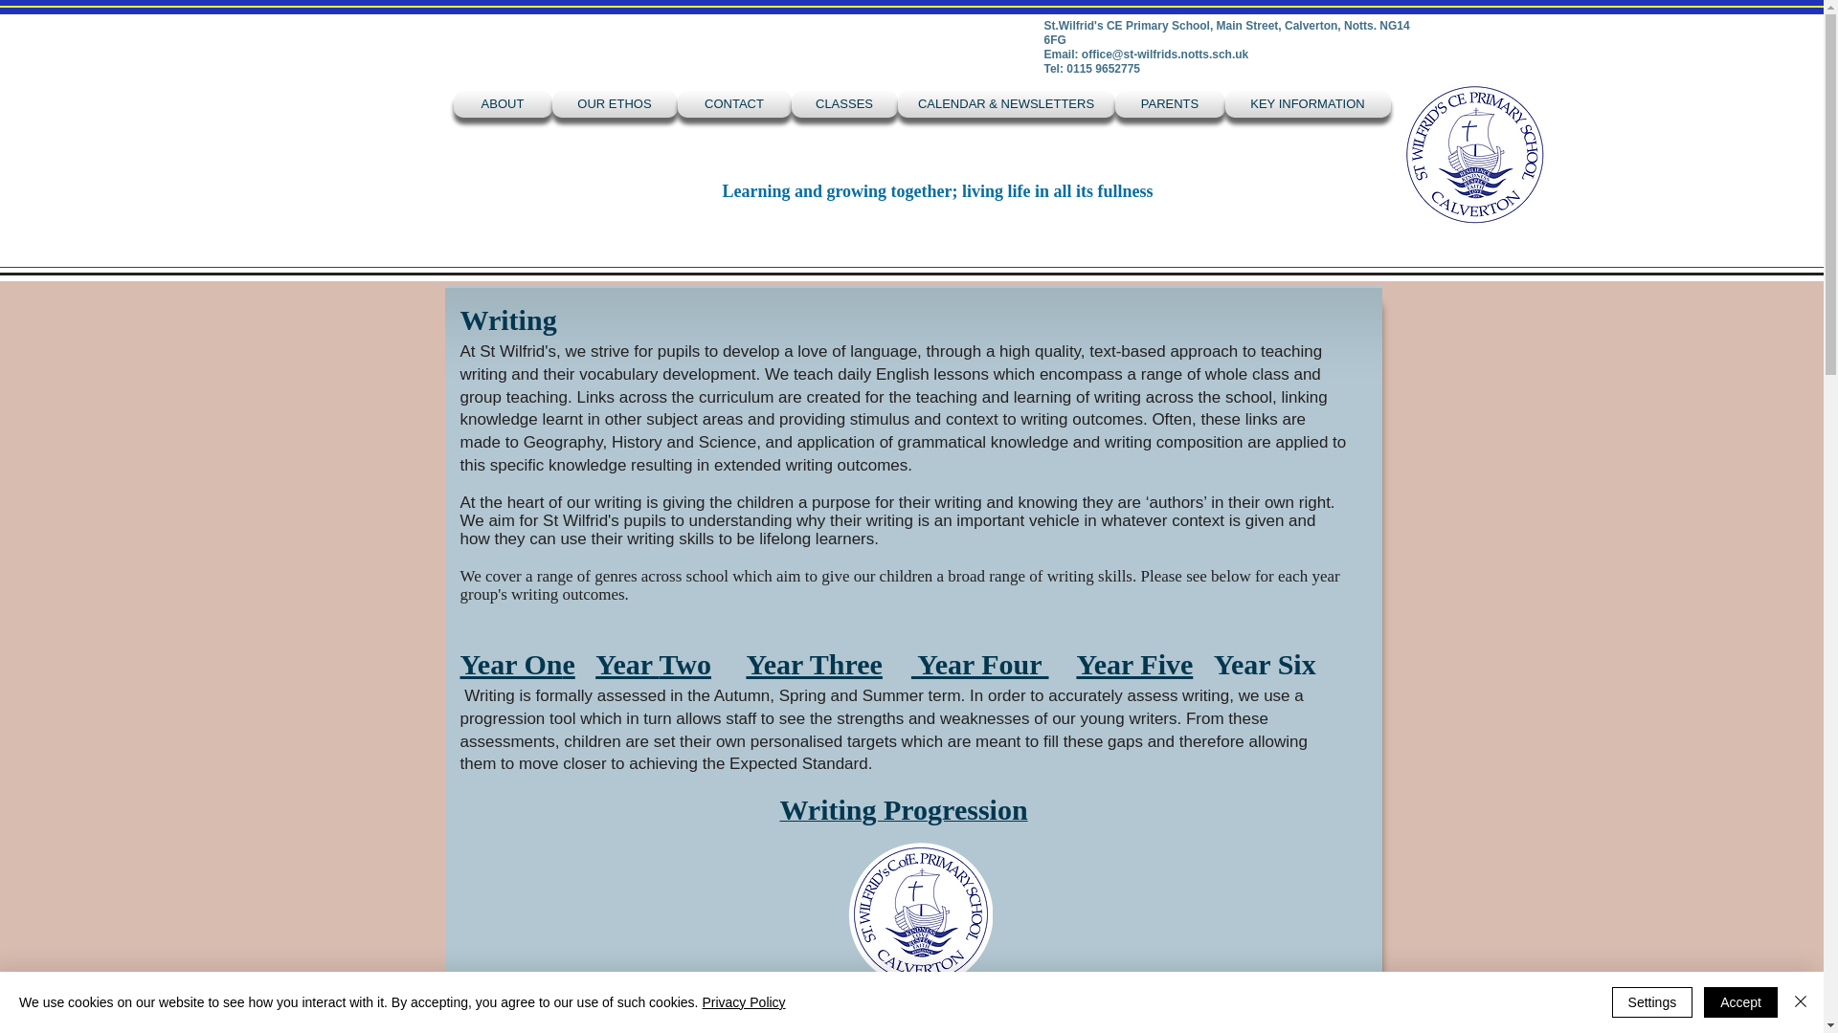 The height and width of the screenshot is (1033, 1838). I want to click on OUR ETHOS, so click(614, 104).